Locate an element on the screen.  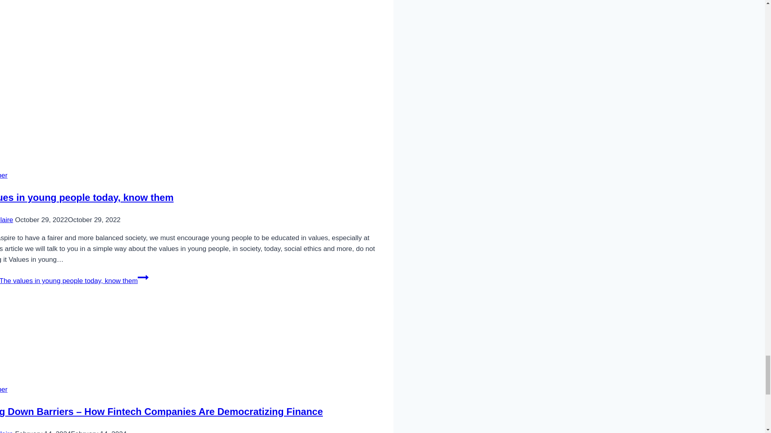
Angel Number is located at coordinates (4, 175).